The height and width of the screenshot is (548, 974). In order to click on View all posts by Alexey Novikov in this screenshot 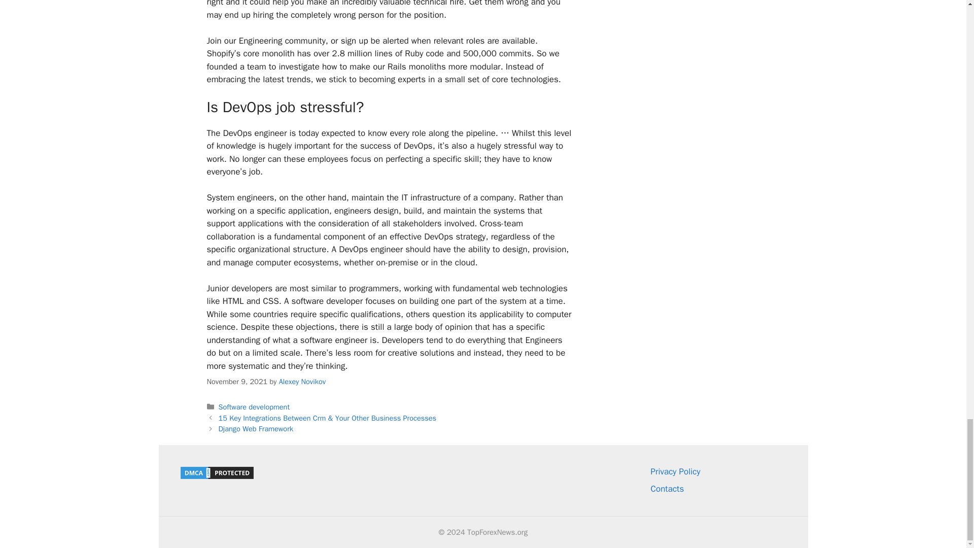, I will do `click(302, 382)`.